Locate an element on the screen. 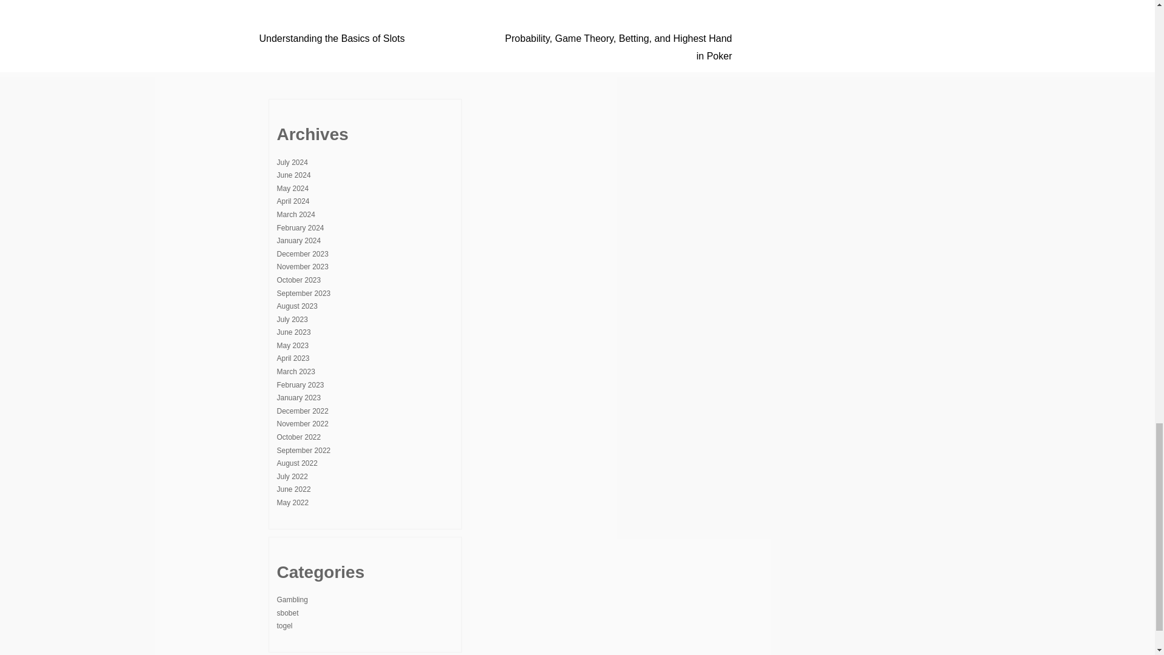  November 2023 is located at coordinates (302, 267).